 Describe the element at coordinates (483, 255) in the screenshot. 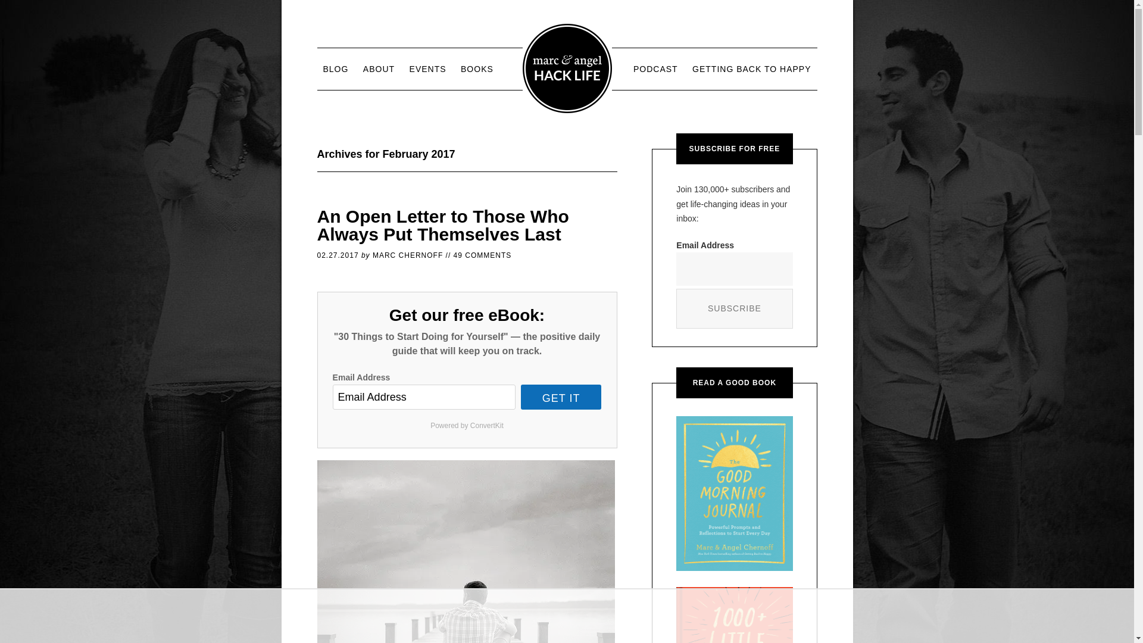

I see `49 COMMENTS` at that location.